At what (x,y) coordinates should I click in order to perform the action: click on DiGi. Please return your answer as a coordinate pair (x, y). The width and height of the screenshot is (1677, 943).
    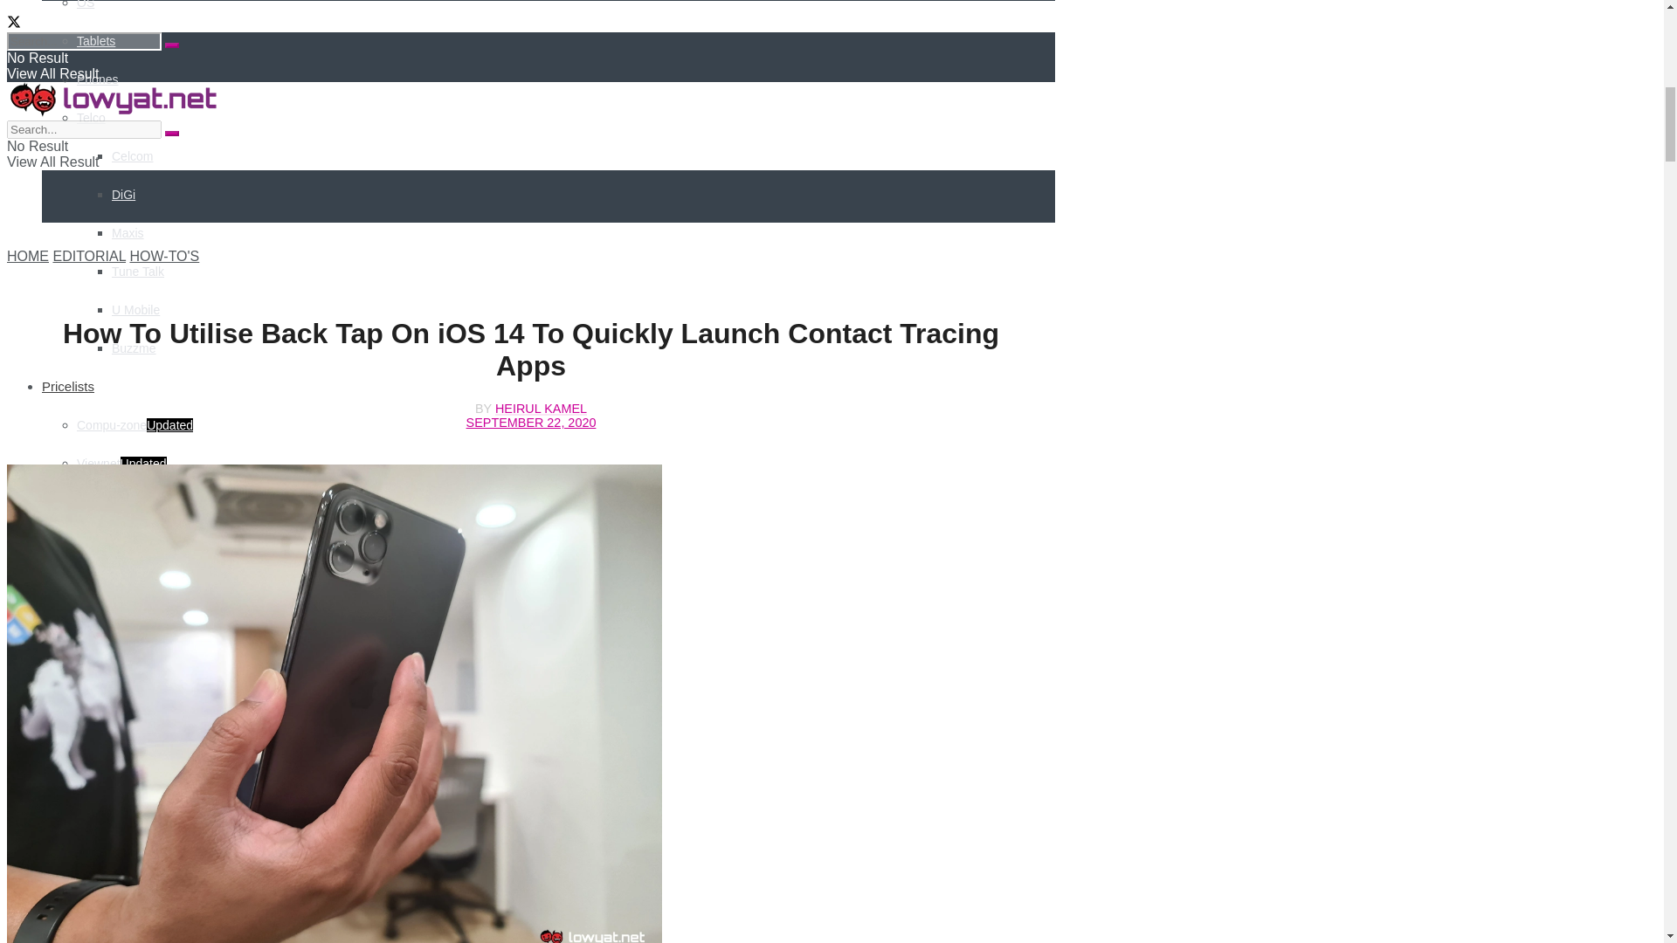
    Looking at the image, I should click on (124, 194).